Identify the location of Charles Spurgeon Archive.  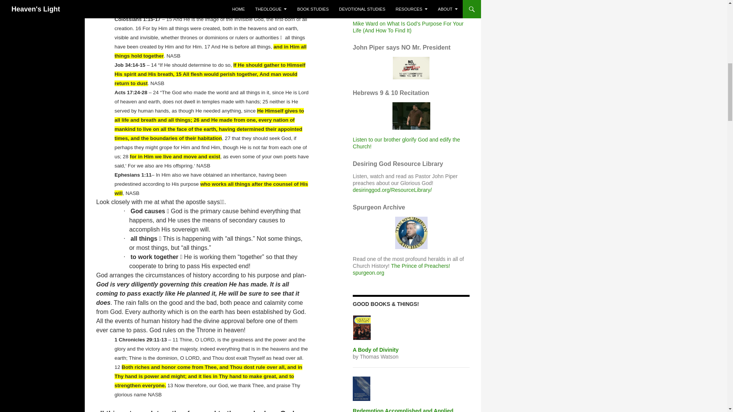
(420, 266).